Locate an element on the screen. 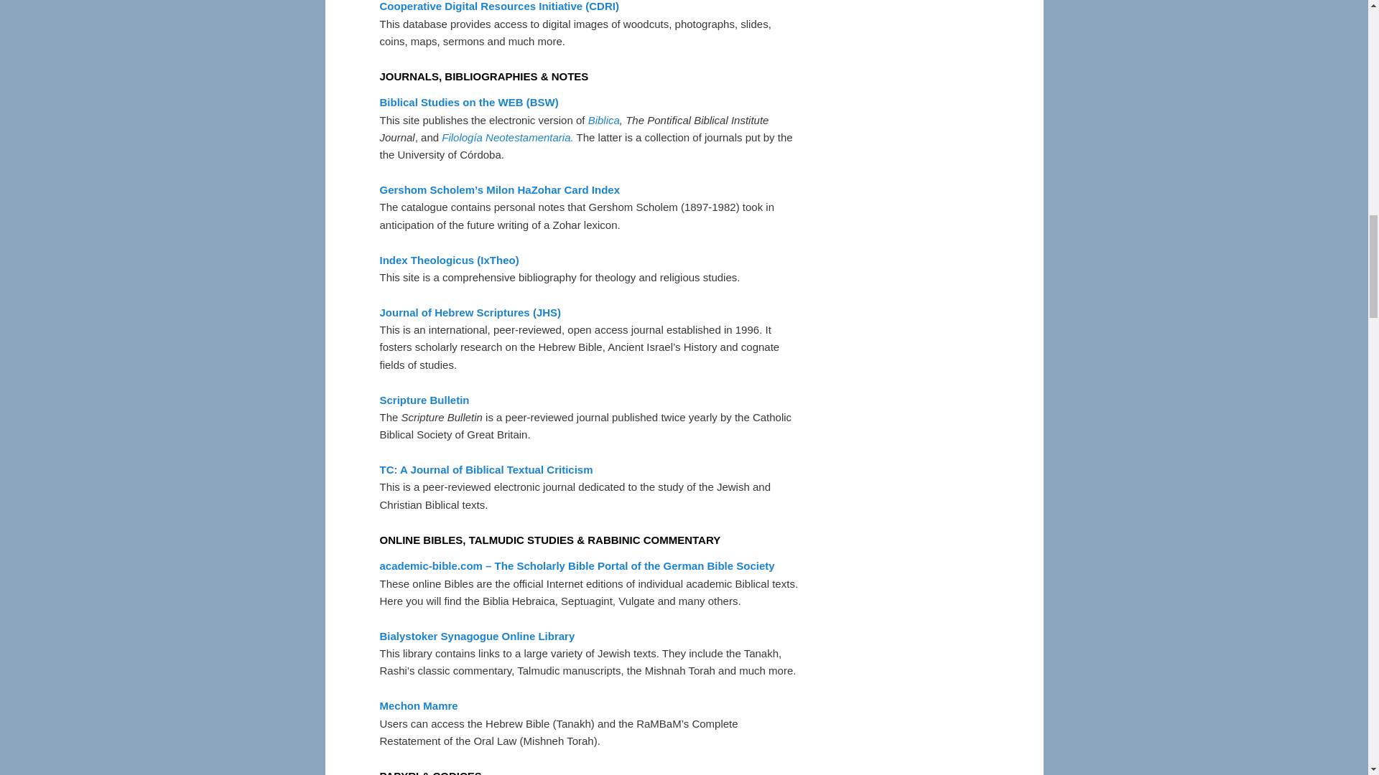 This screenshot has width=1379, height=775. Bialystoker Synagogue Online Library is located at coordinates (477, 636).